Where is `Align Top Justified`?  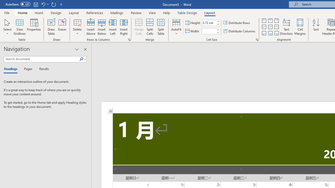
Align Top Justified is located at coordinates (264, 20).